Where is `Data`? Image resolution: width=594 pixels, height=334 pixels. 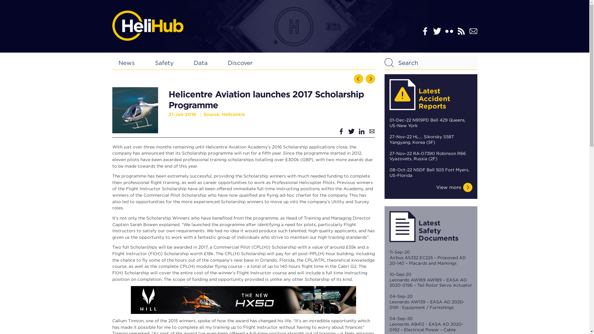
Data is located at coordinates (200, 63).